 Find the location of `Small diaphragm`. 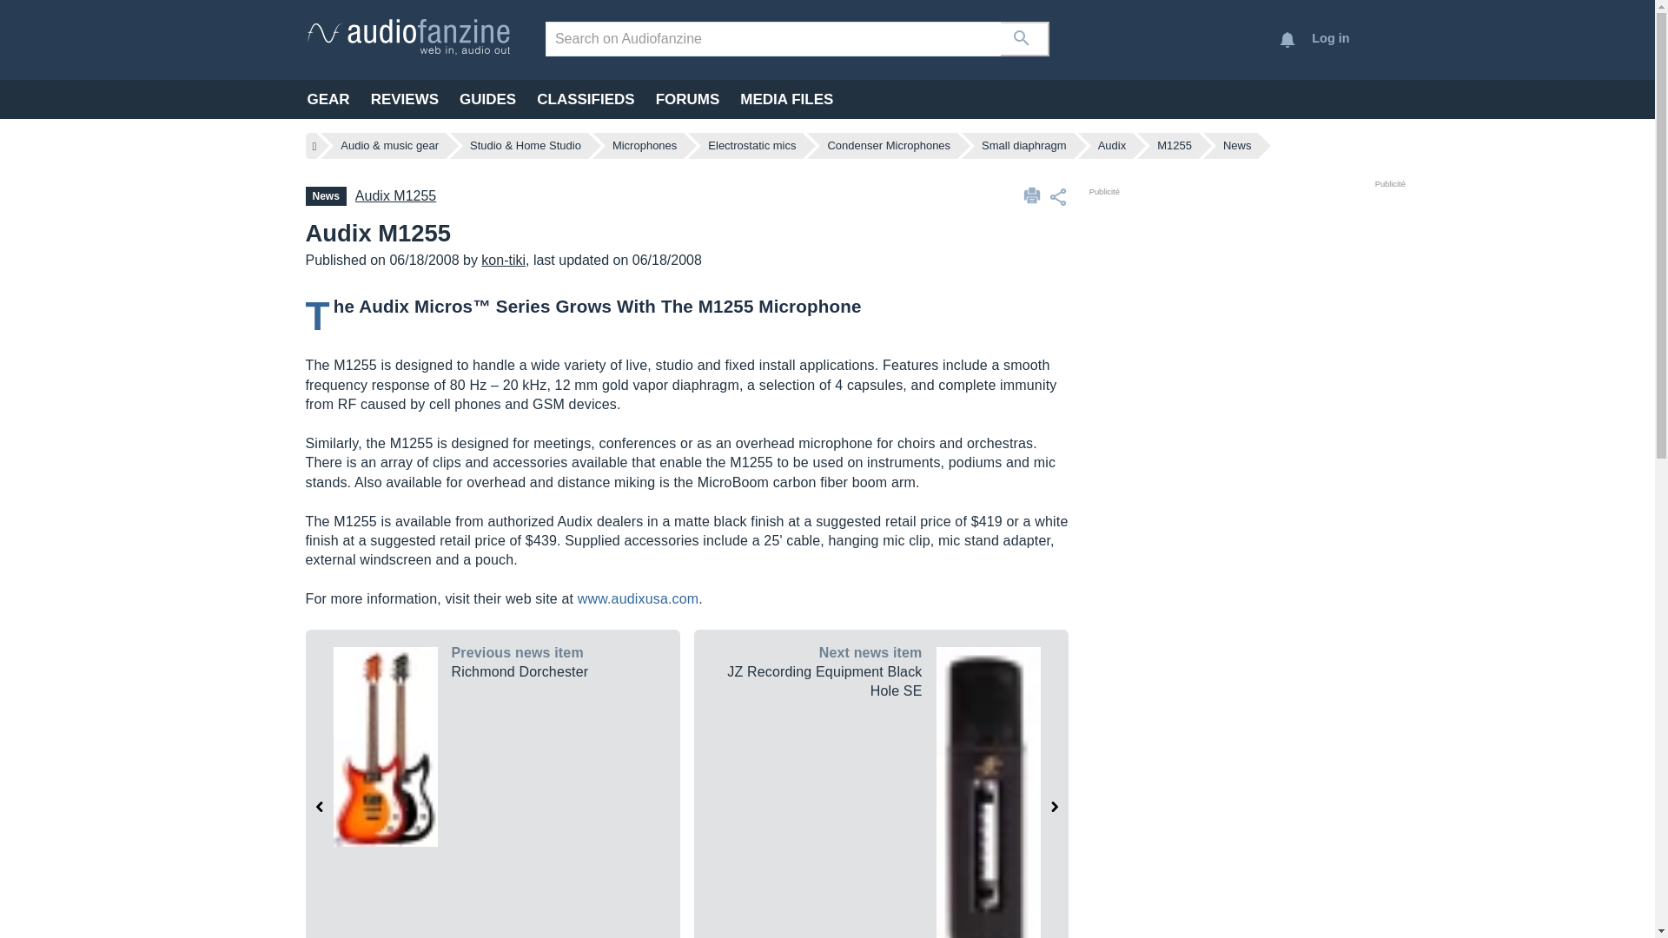

Small diaphragm is located at coordinates (1024, 146).